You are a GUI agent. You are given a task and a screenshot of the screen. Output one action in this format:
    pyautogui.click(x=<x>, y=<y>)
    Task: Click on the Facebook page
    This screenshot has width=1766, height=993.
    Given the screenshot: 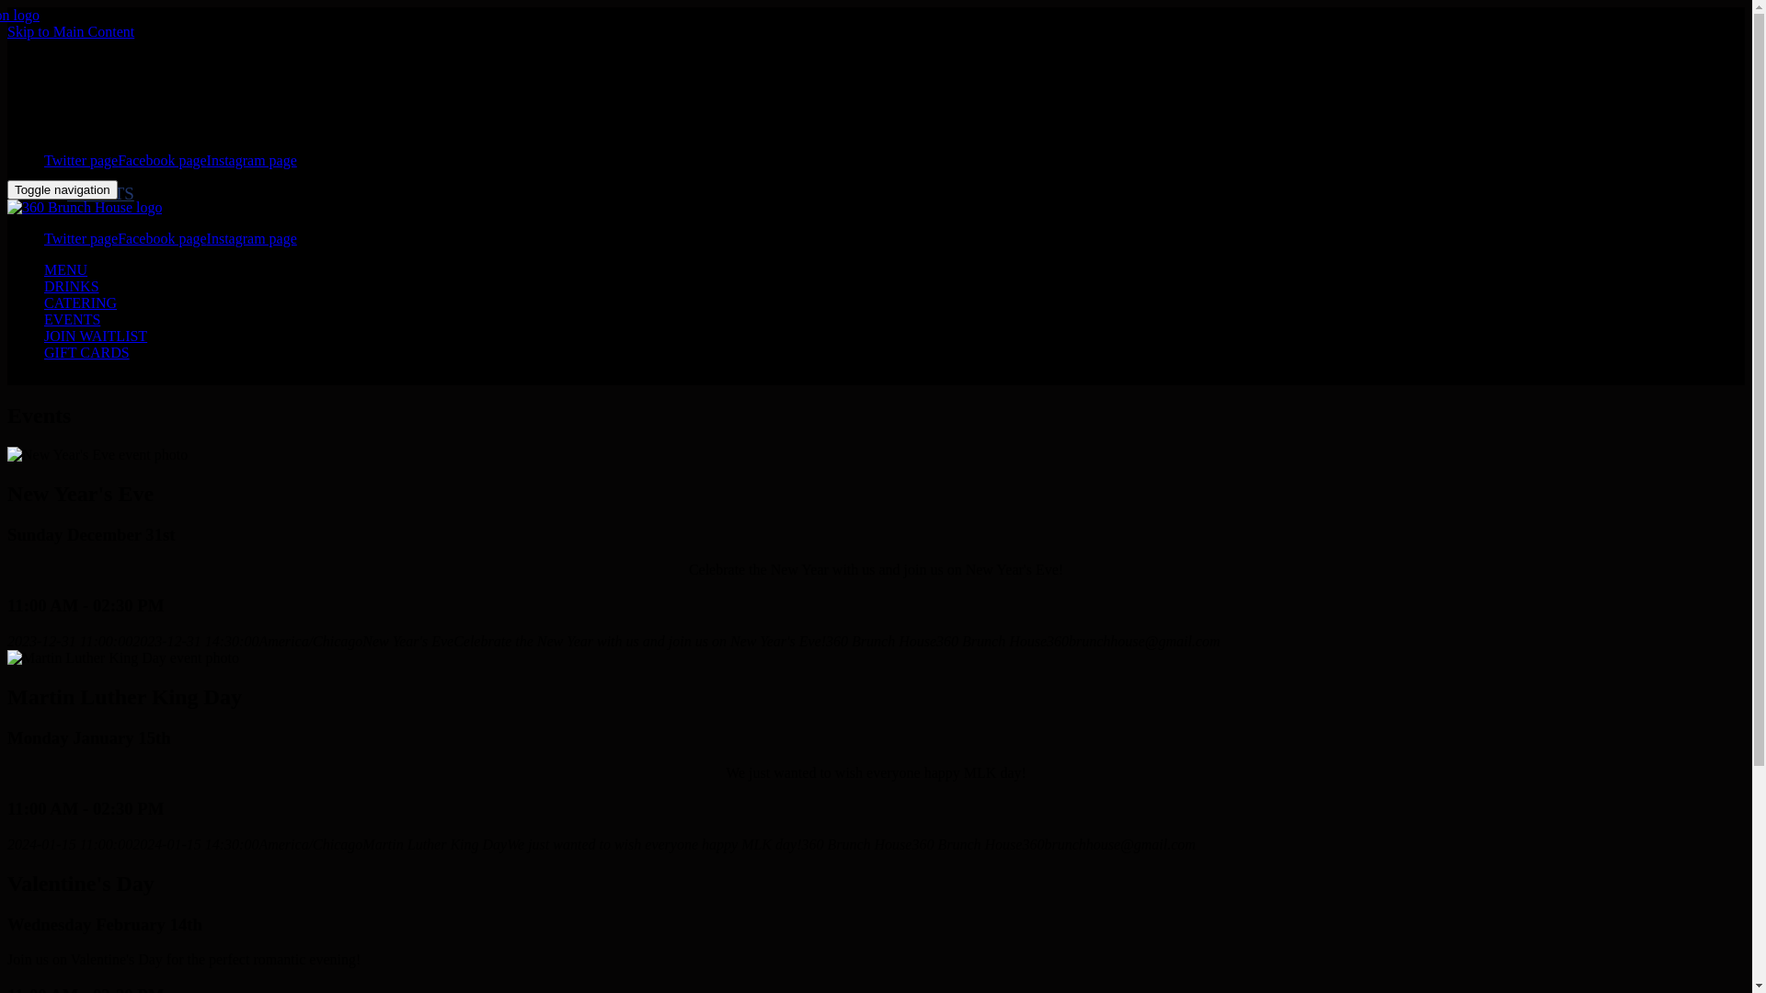 What is the action you would take?
    pyautogui.click(x=162, y=160)
    